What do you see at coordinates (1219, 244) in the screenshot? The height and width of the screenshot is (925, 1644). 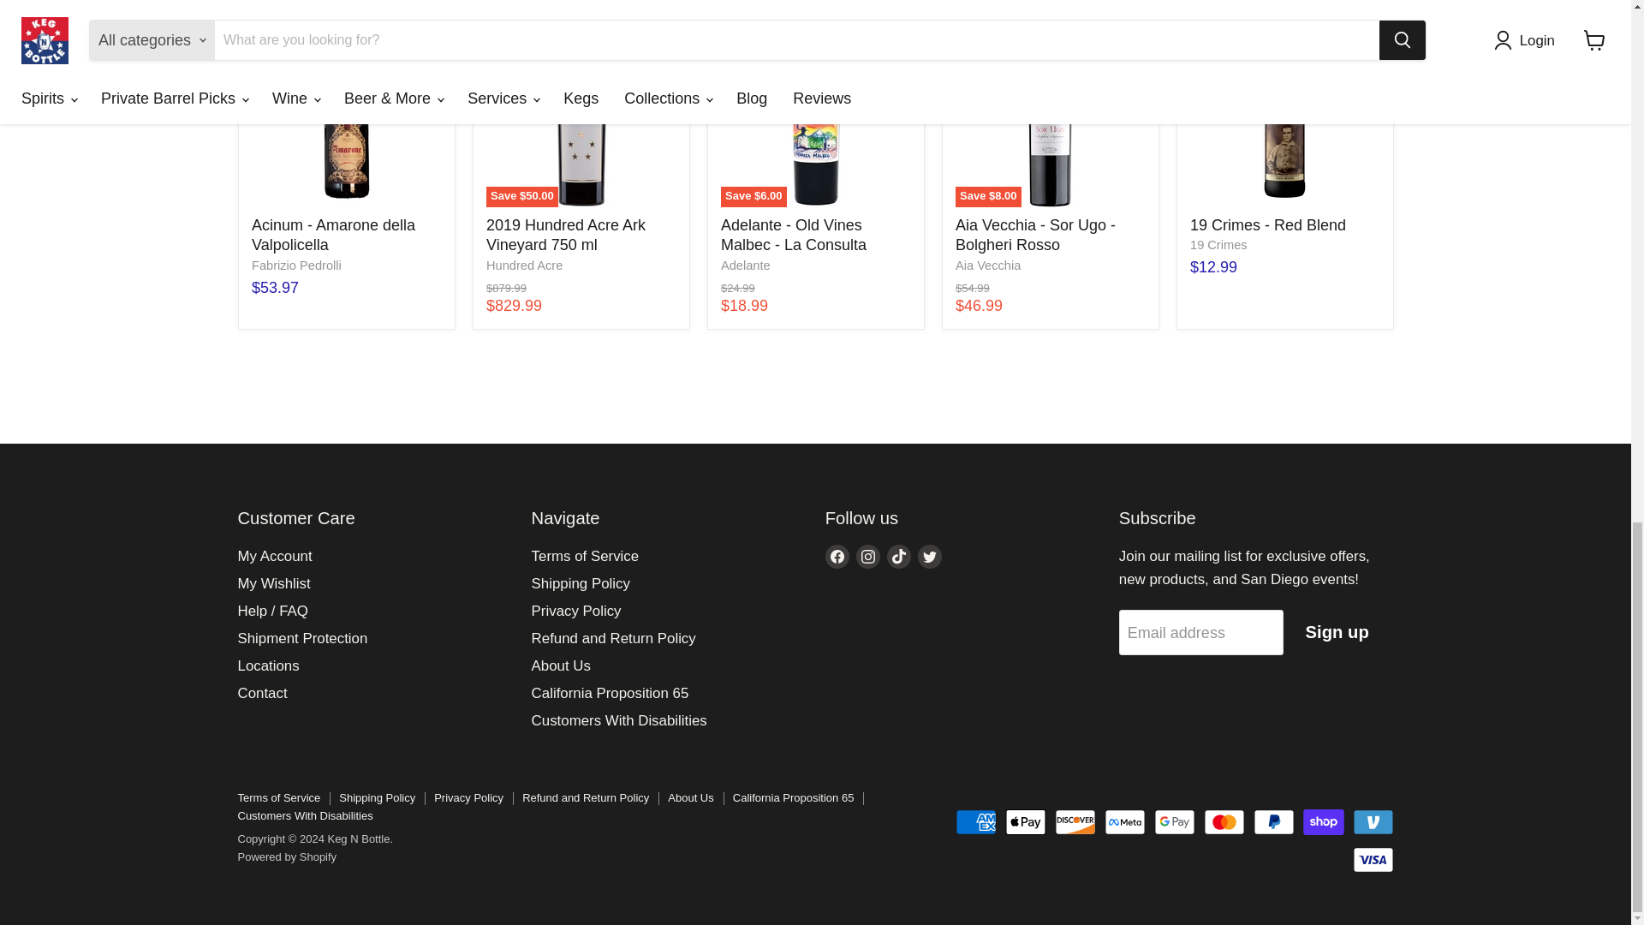 I see `19 Crimes` at bounding box center [1219, 244].